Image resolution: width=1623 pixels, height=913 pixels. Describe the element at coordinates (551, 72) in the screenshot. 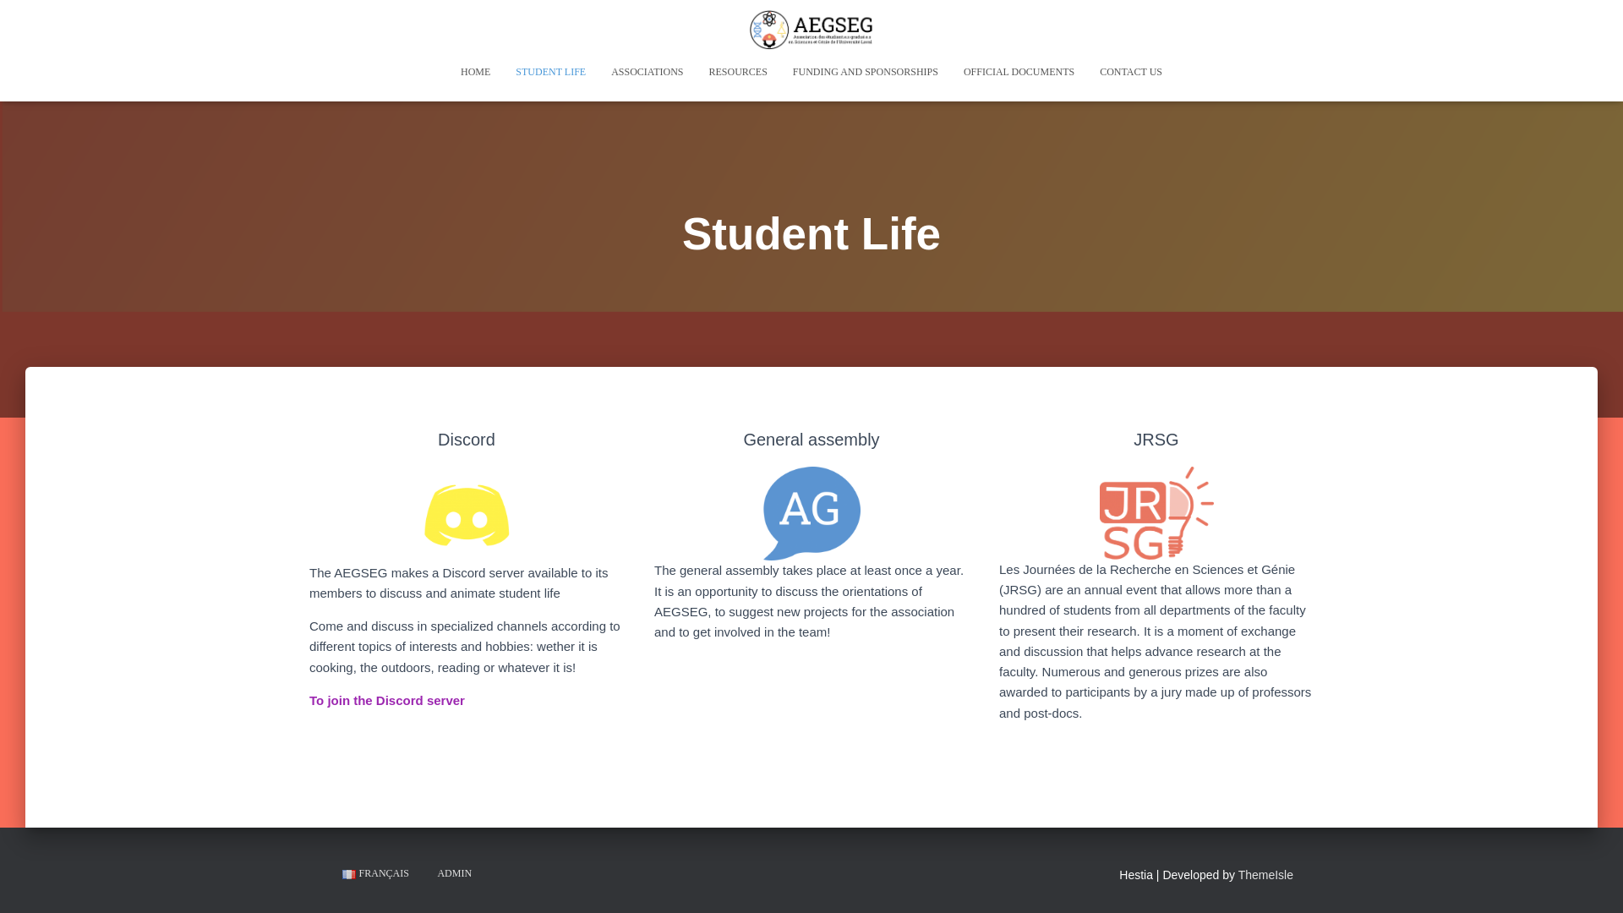

I see `Student Life` at that location.